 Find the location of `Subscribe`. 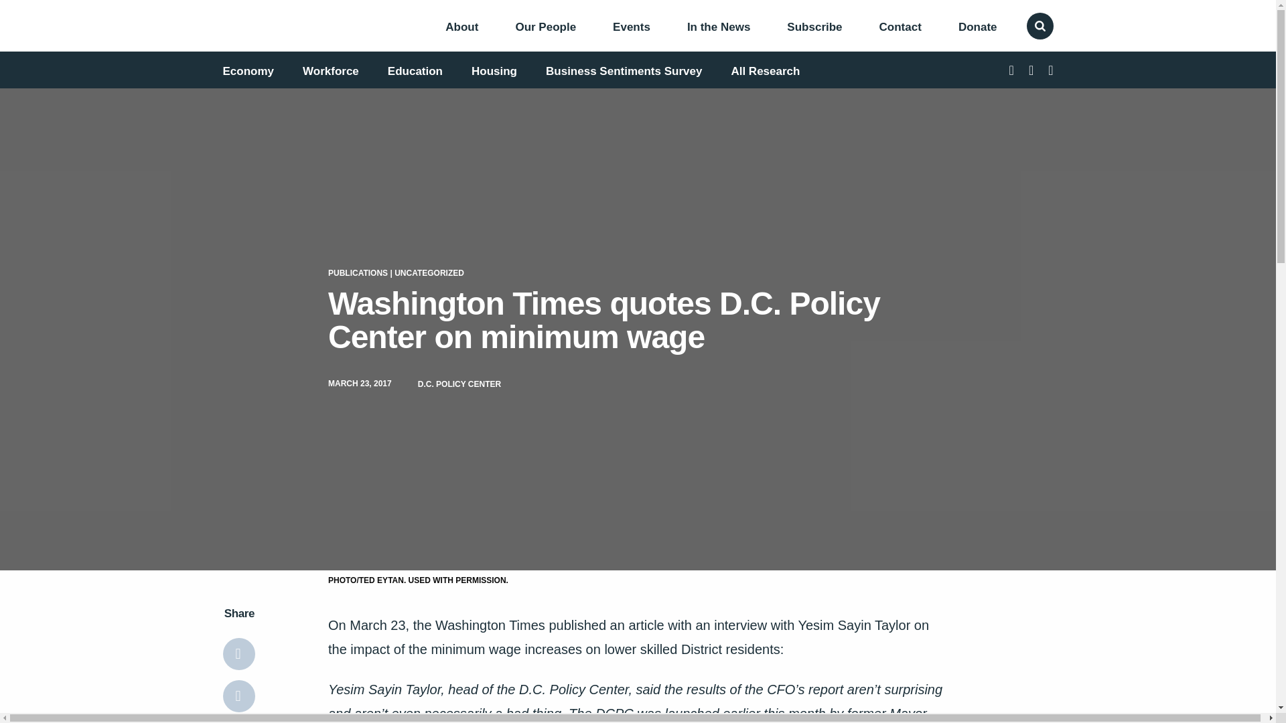

Subscribe is located at coordinates (814, 27).